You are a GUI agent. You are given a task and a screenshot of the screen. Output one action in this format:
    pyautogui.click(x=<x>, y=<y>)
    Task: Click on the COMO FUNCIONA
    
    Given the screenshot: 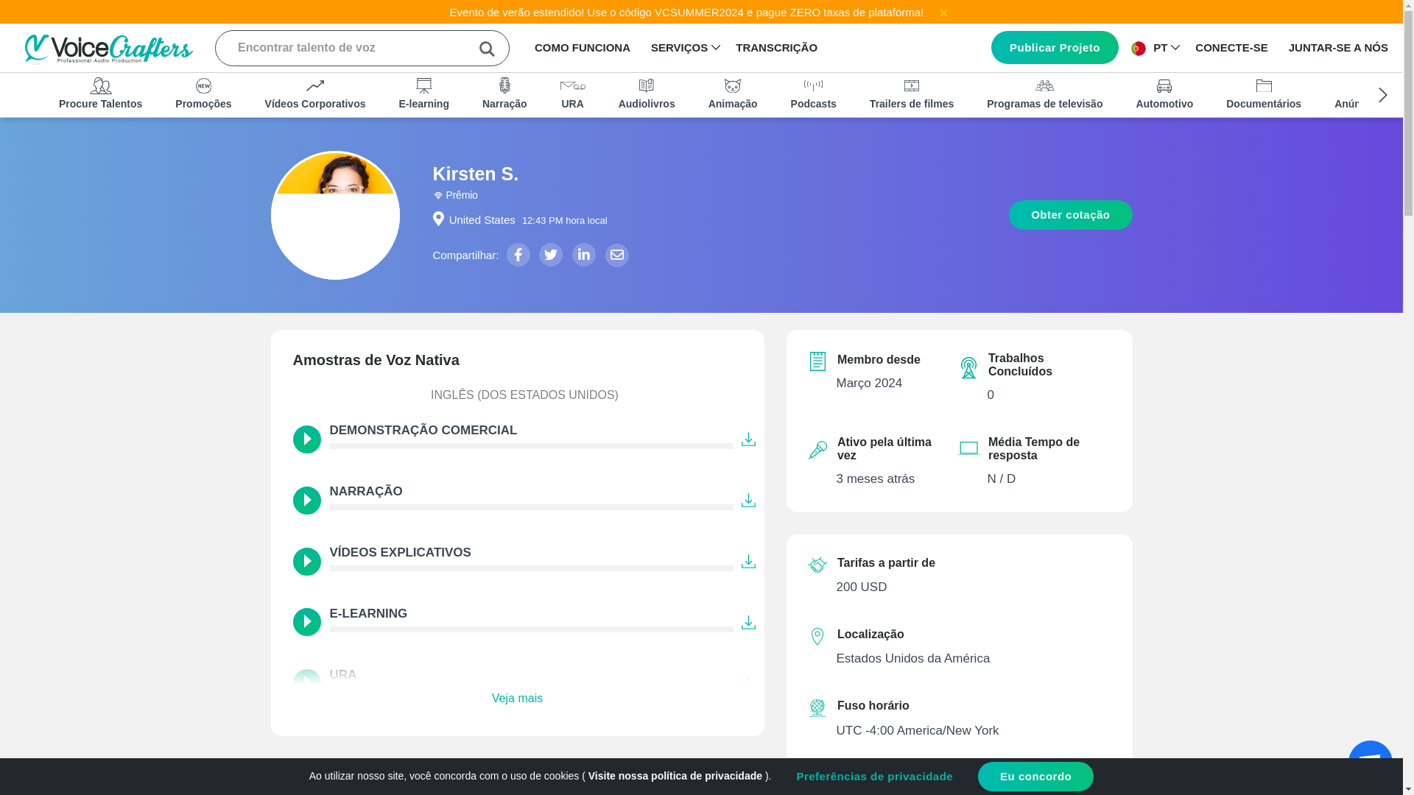 What is the action you would take?
    pyautogui.click(x=582, y=47)
    